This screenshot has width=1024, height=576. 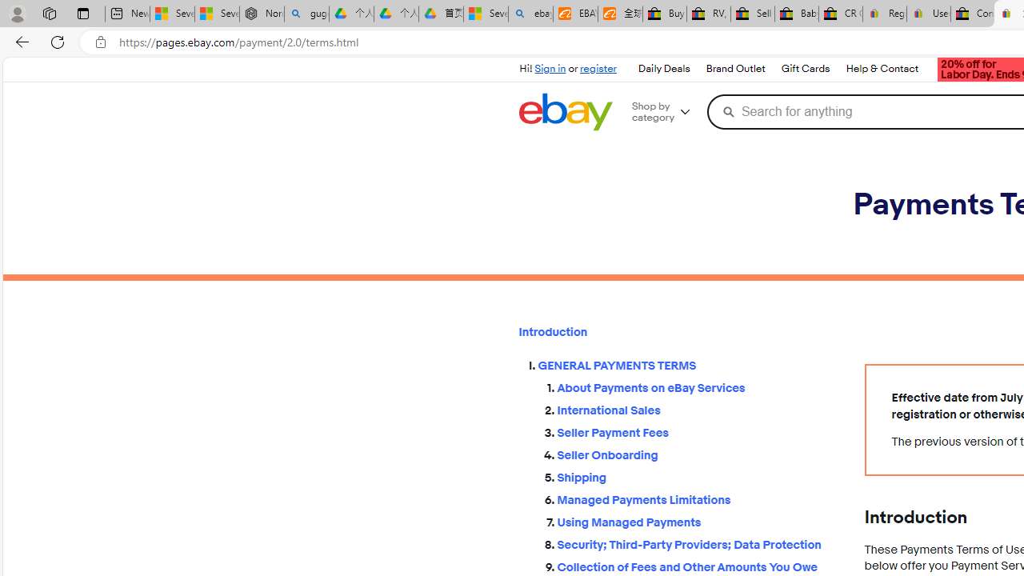 I want to click on Gift Cards, so click(x=805, y=69).